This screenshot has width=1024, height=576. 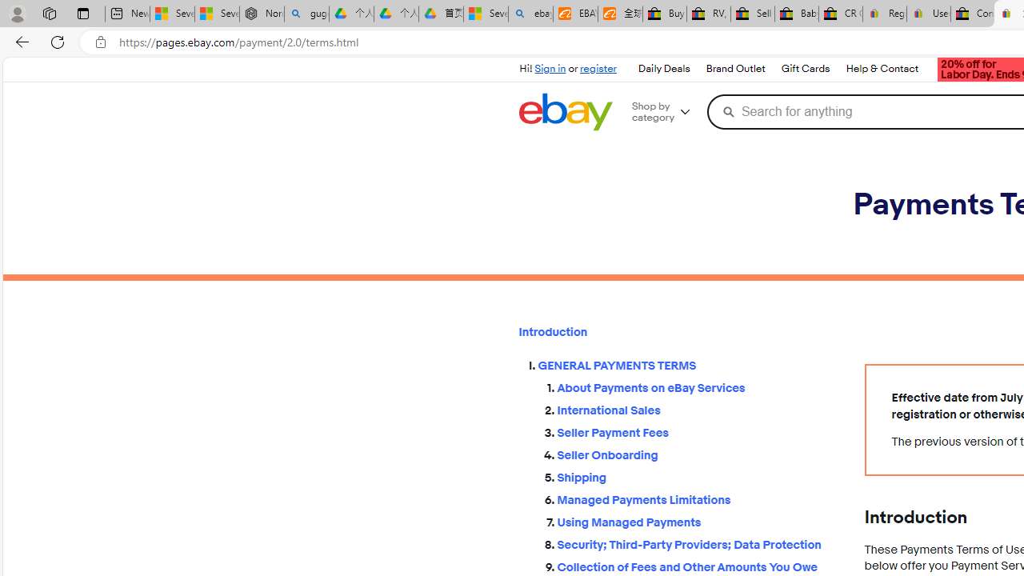 I want to click on Gift Cards, so click(x=805, y=69).